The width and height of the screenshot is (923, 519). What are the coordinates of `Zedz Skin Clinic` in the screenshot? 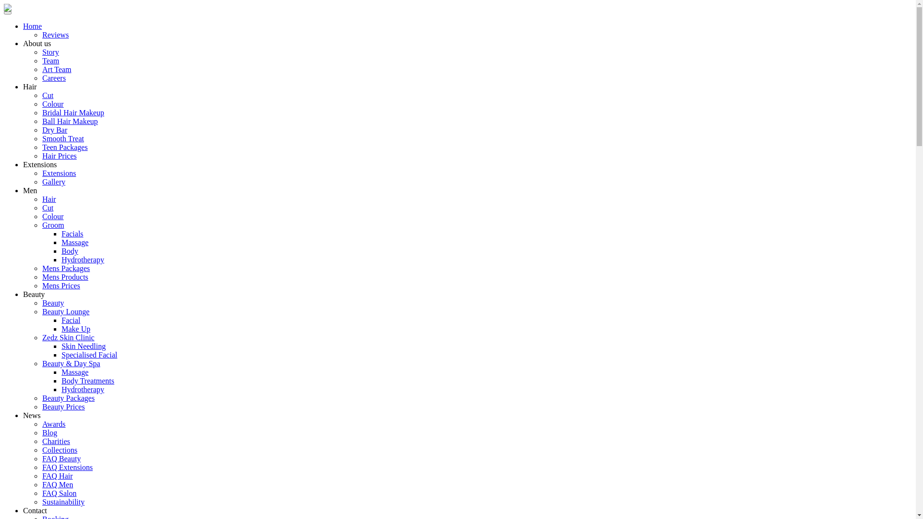 It's located at (68, 337).